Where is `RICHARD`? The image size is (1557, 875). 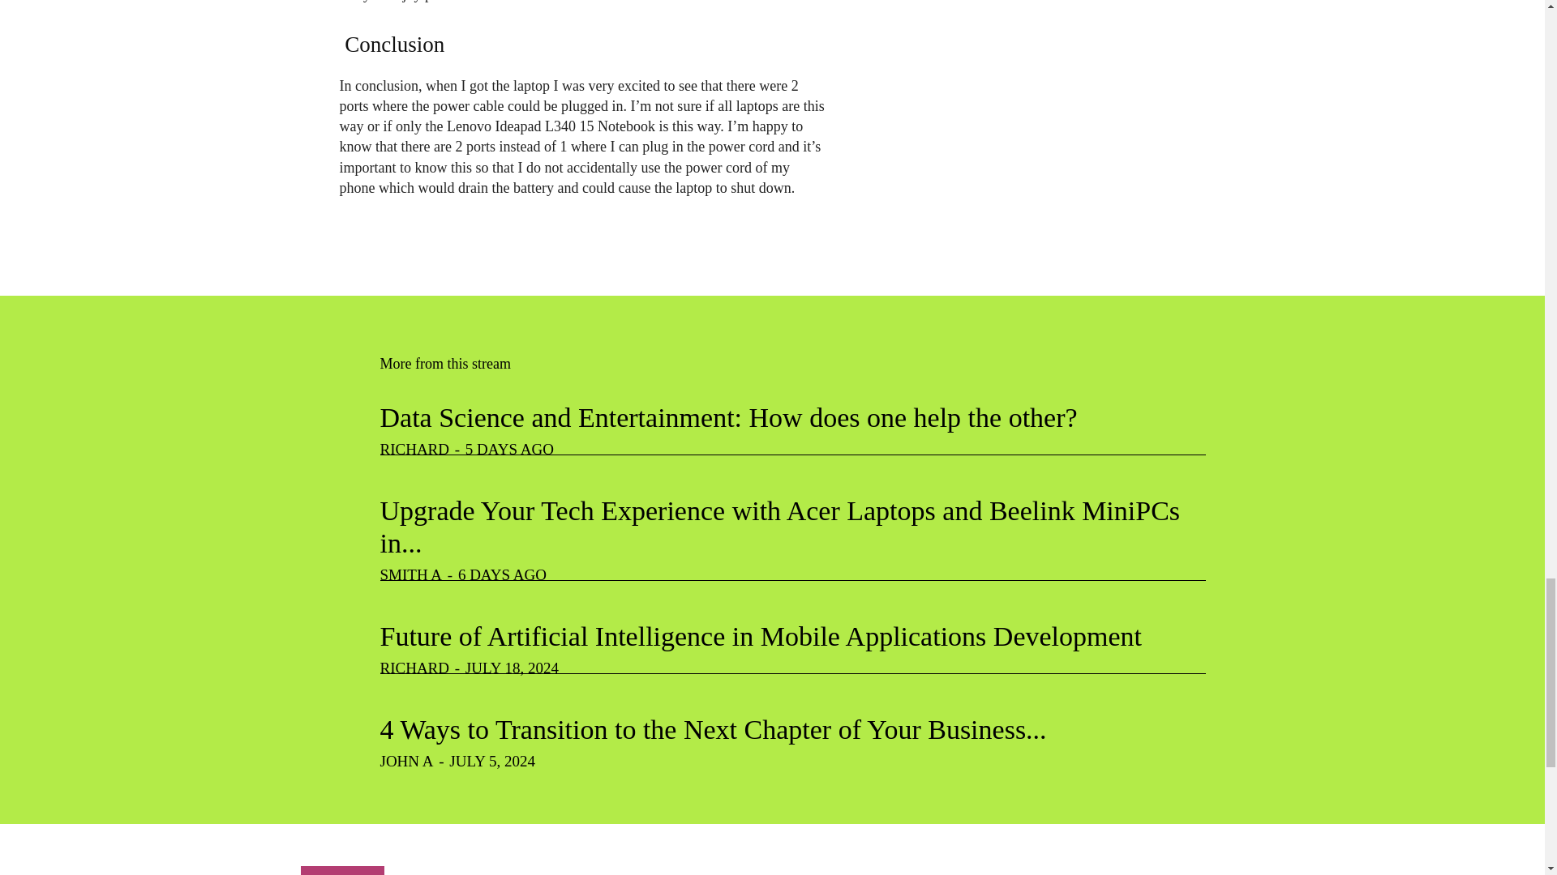
RICHARD is located at coordinates (414, 449).